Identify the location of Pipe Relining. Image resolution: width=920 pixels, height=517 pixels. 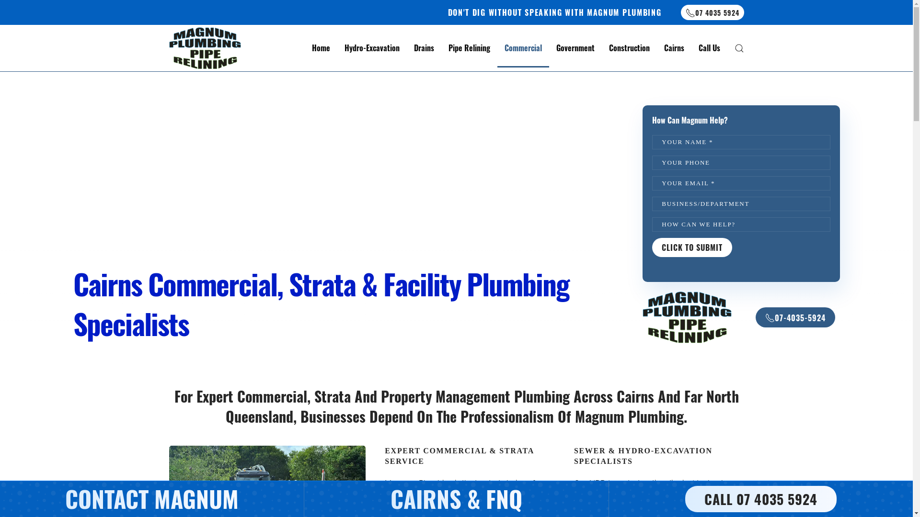
(469, 48).